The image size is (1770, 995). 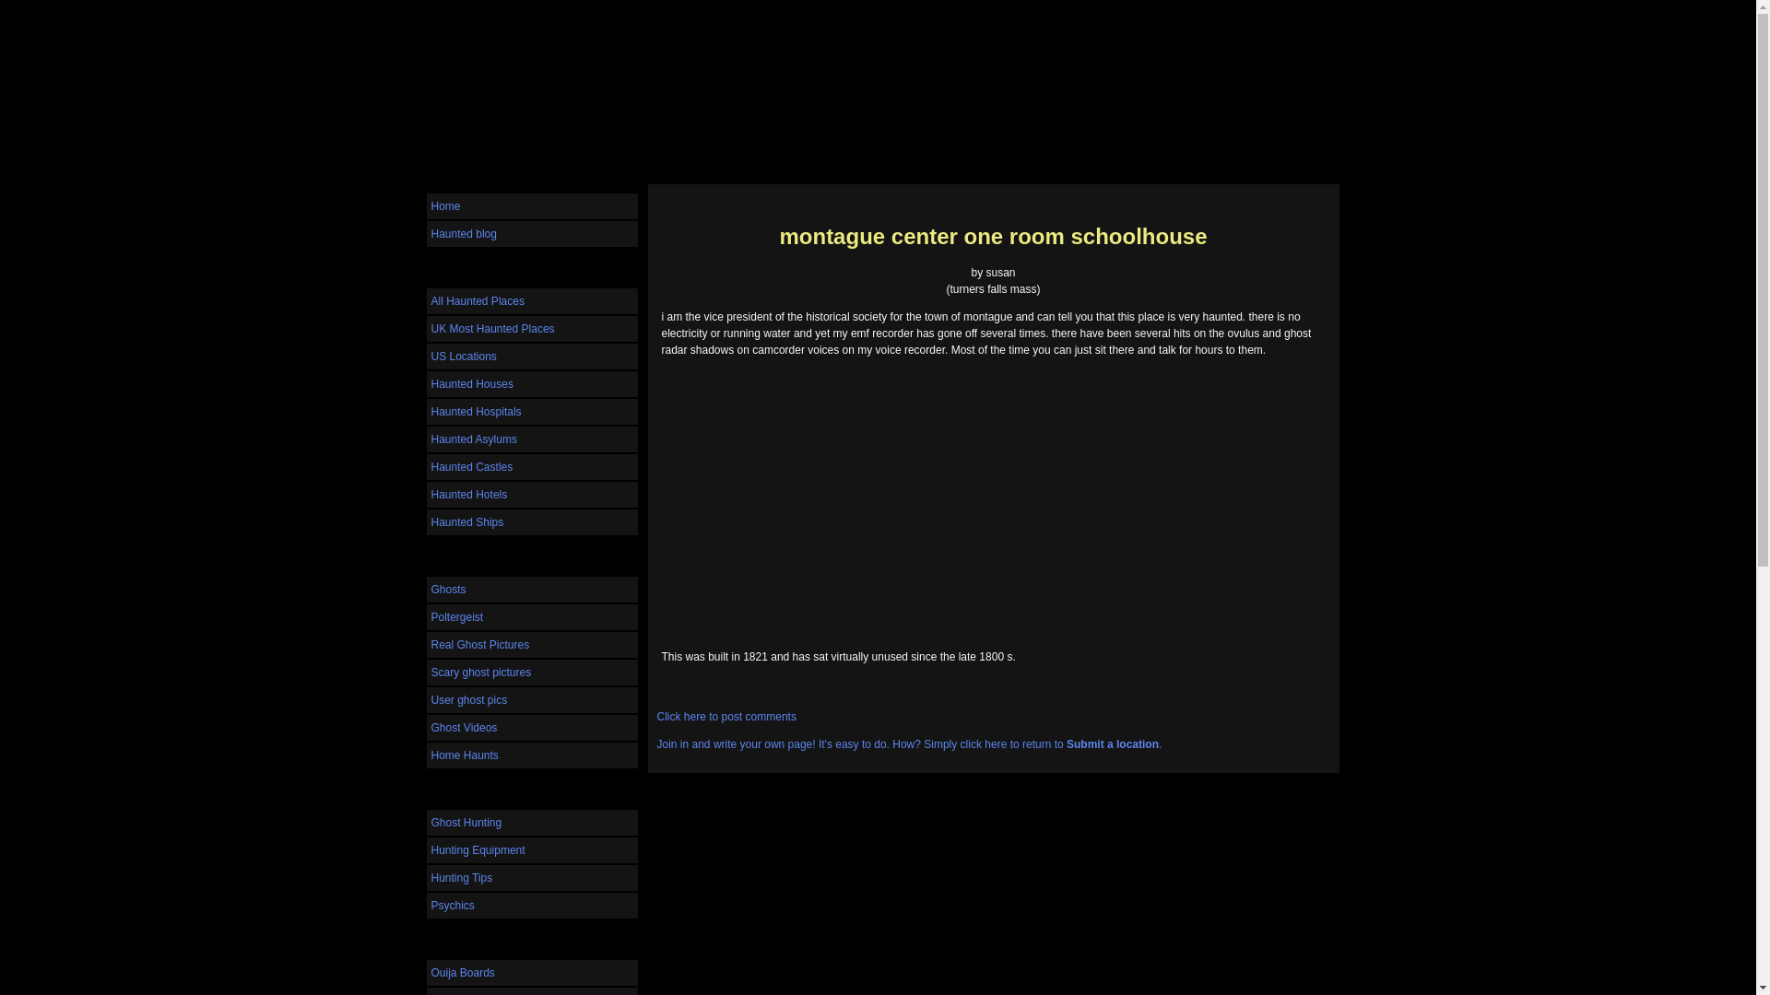 I want to click on Haunted Ships, so click(x=531, y=521).